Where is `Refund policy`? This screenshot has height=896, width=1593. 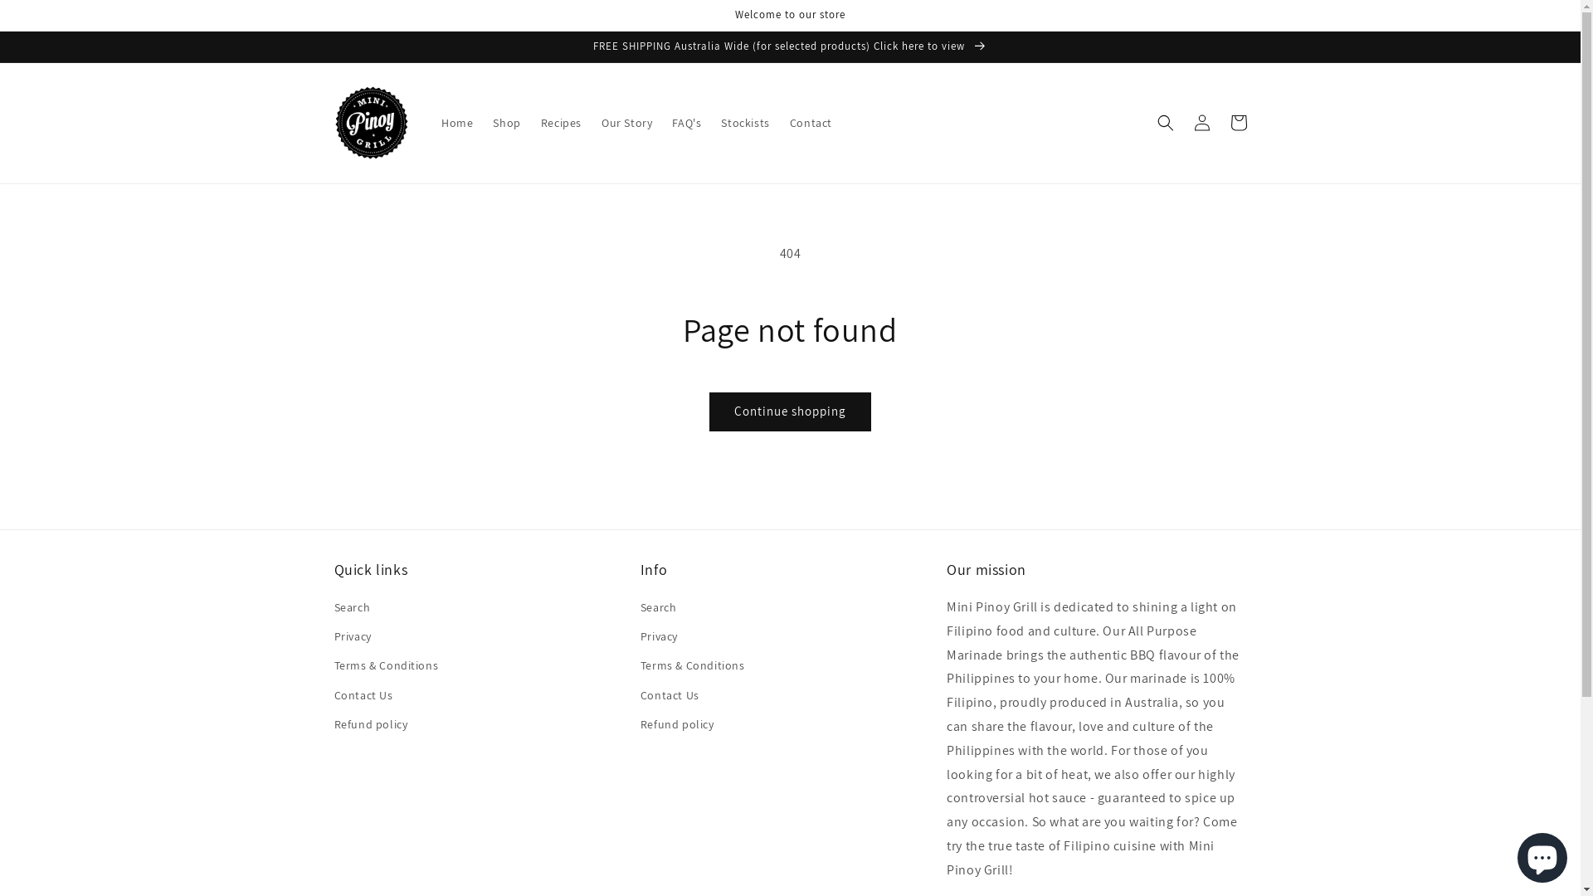 Refund policy is located at coordinates (677, 725).